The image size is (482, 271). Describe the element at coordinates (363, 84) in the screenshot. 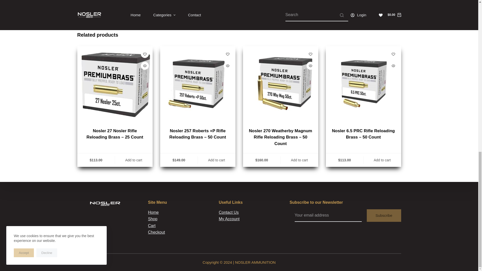

I see `M36` at that location.